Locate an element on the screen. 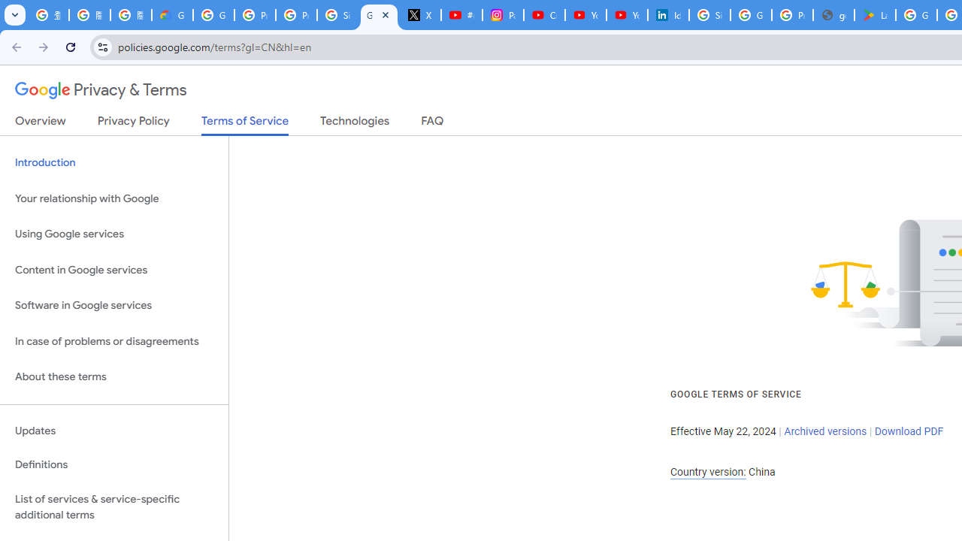 This screenshot has height=541, width=962. X is located at coordinates (421, 15).